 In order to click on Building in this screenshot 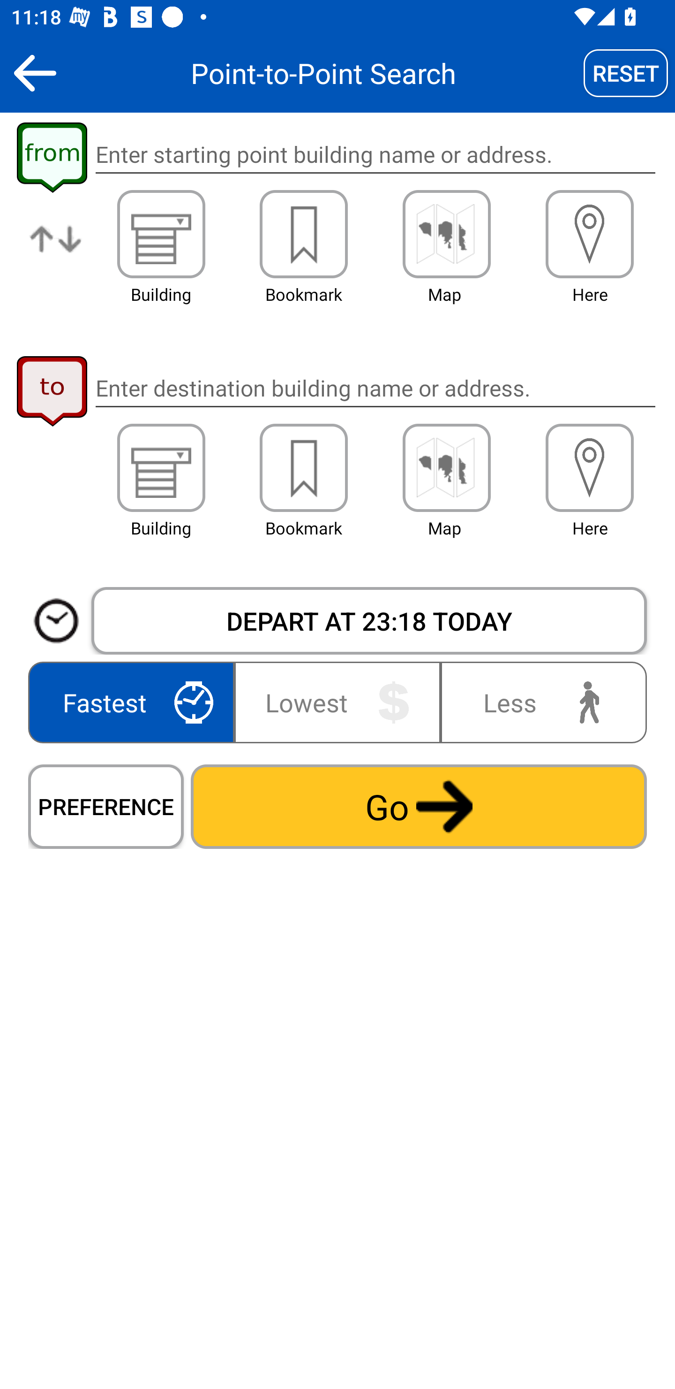, I will do `click(161, 468)`.